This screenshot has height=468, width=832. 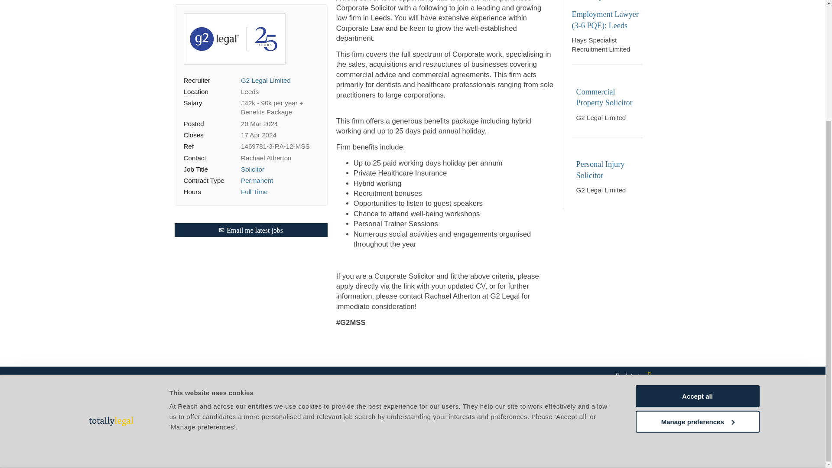 I want to click on entities, so click(x=260, y=250).